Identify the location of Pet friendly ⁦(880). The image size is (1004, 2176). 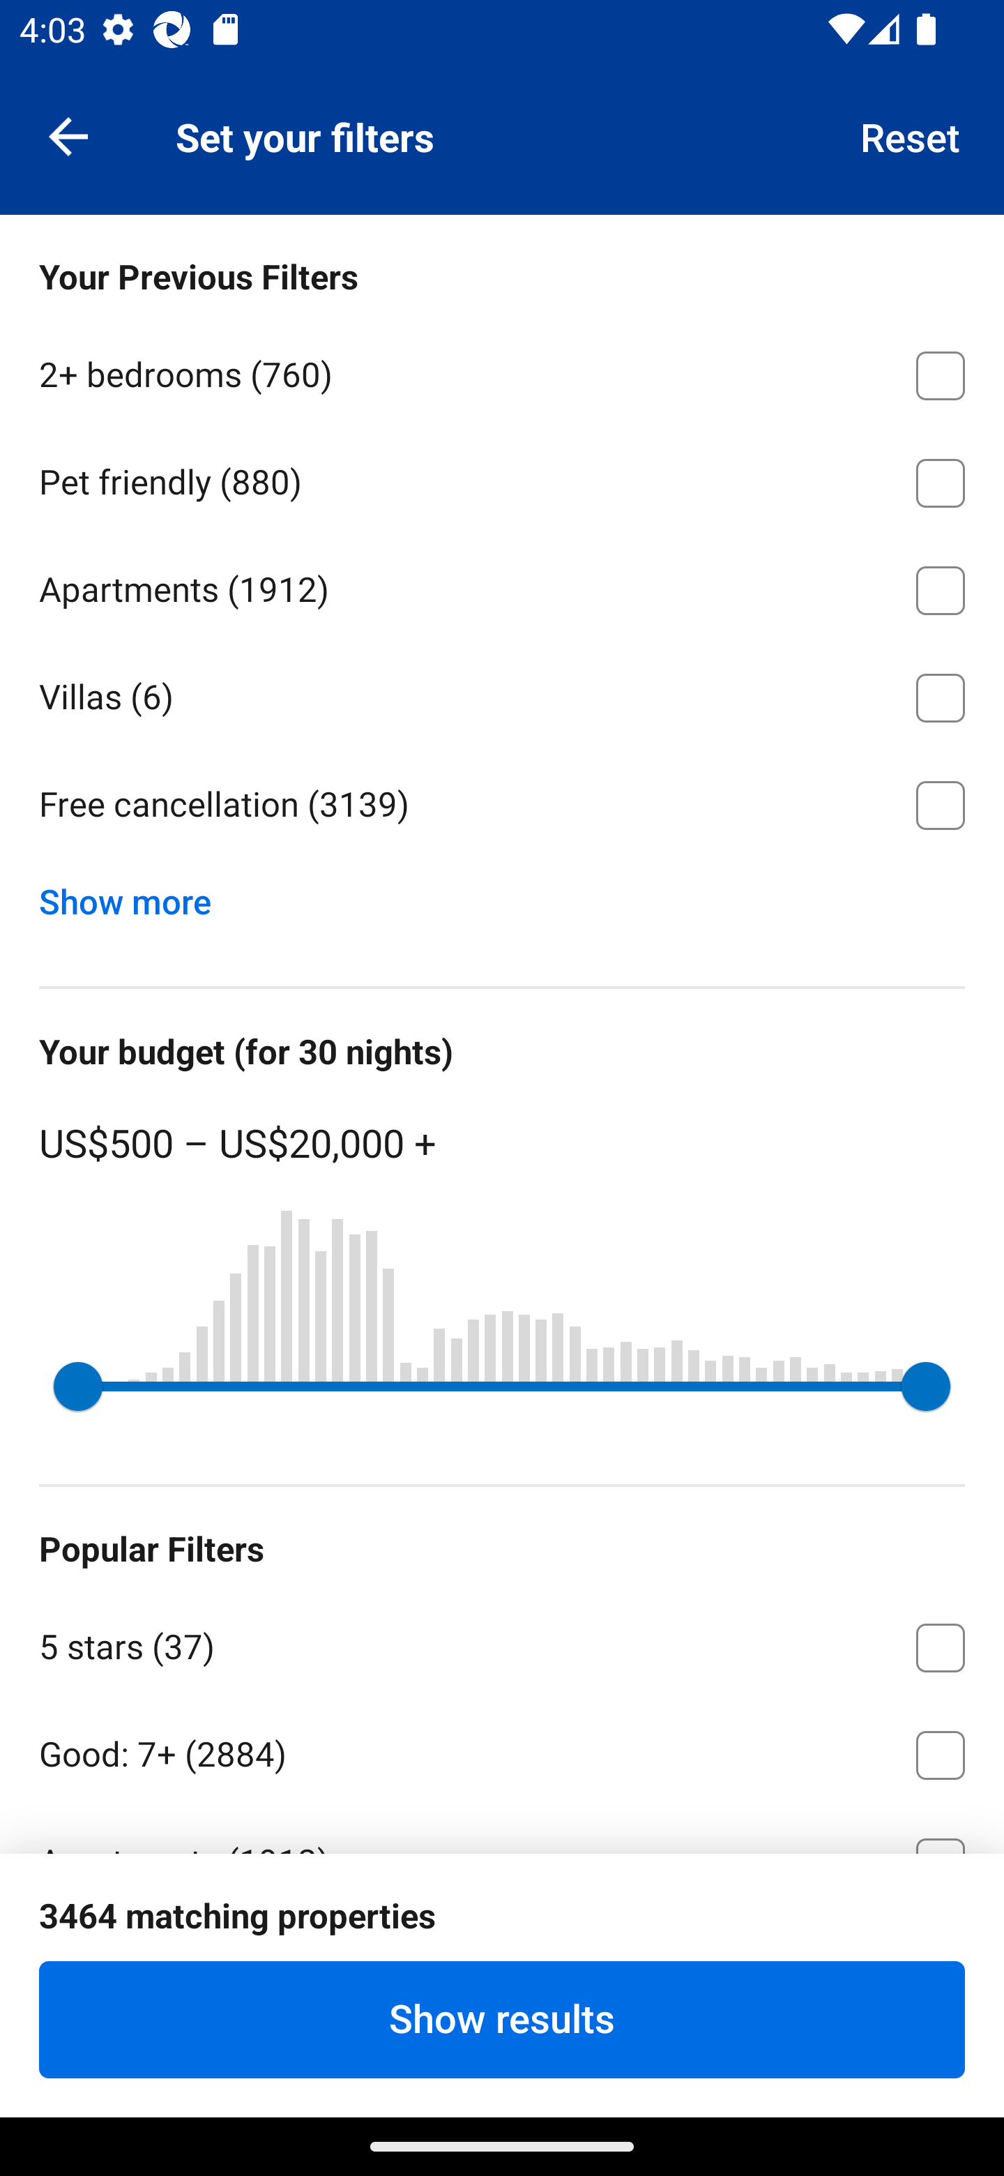
(502, 478).